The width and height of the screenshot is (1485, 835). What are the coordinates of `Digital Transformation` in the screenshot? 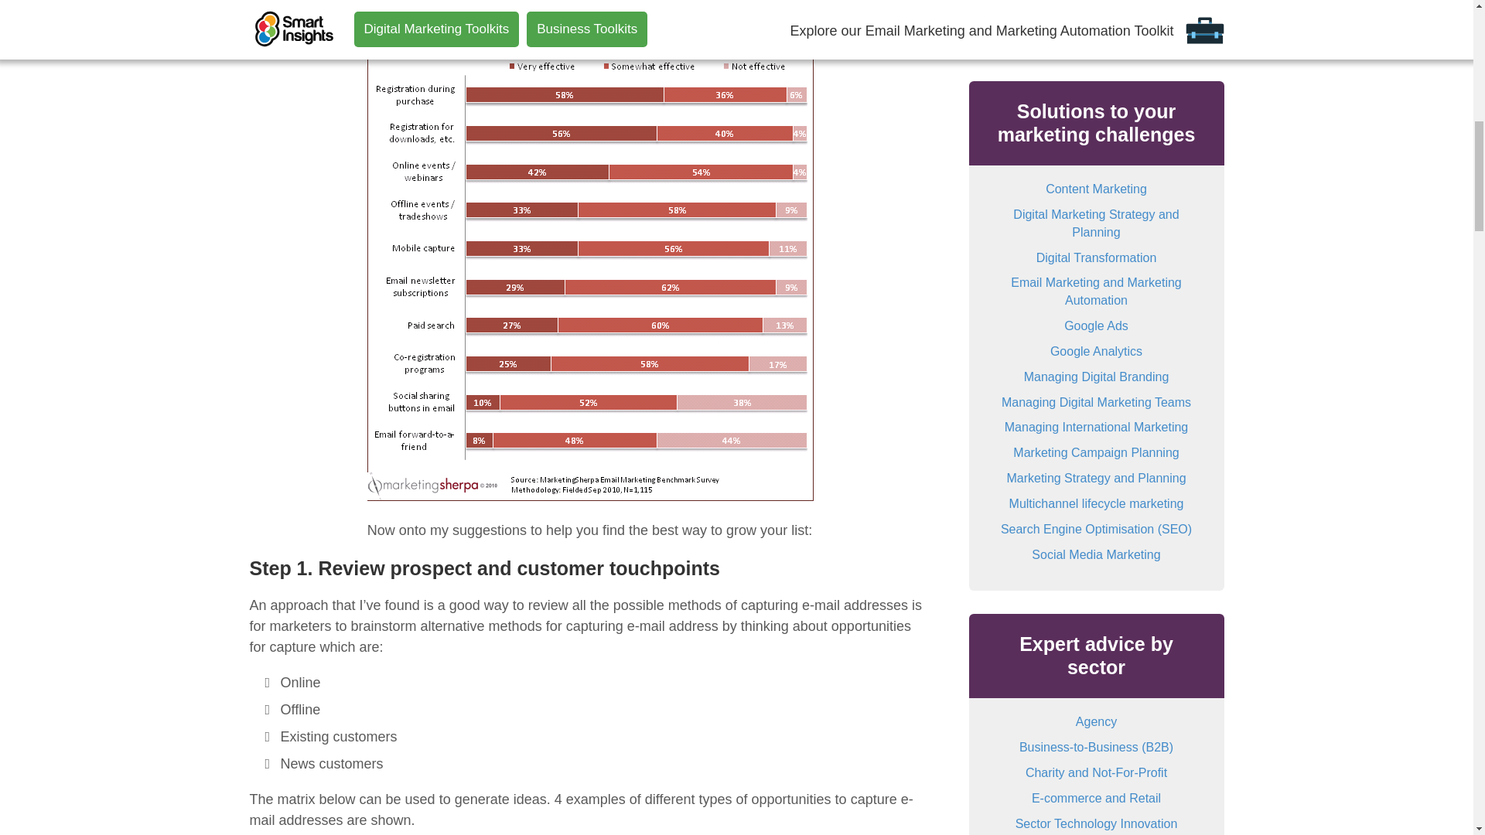 It's located at (1097, 257).